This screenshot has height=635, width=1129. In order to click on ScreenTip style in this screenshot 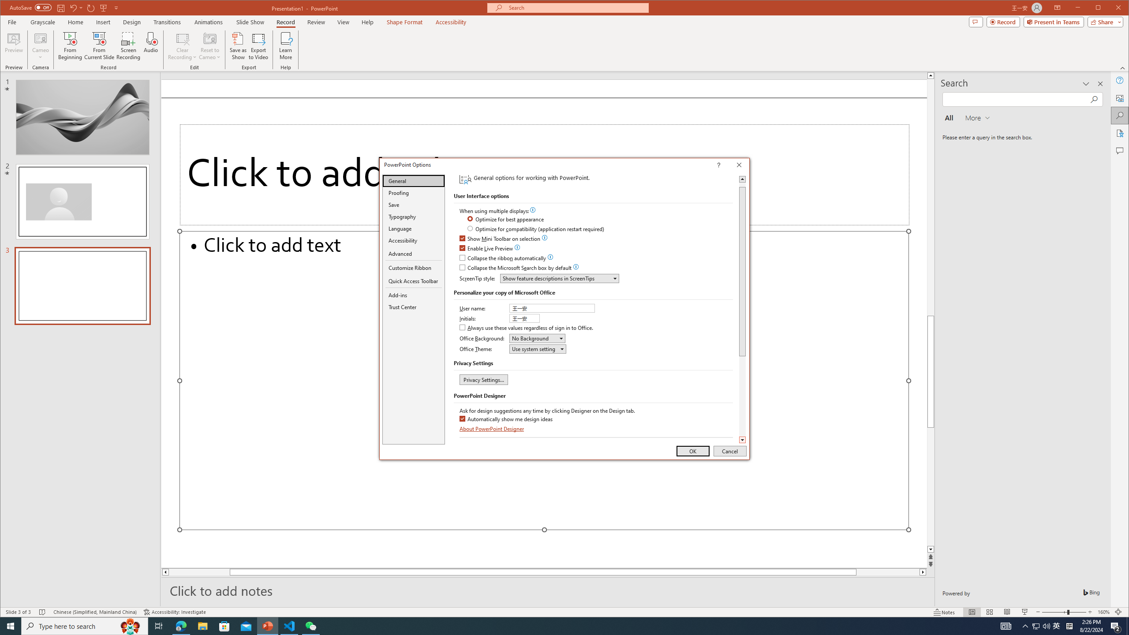, I will do `click(559, 278)`.